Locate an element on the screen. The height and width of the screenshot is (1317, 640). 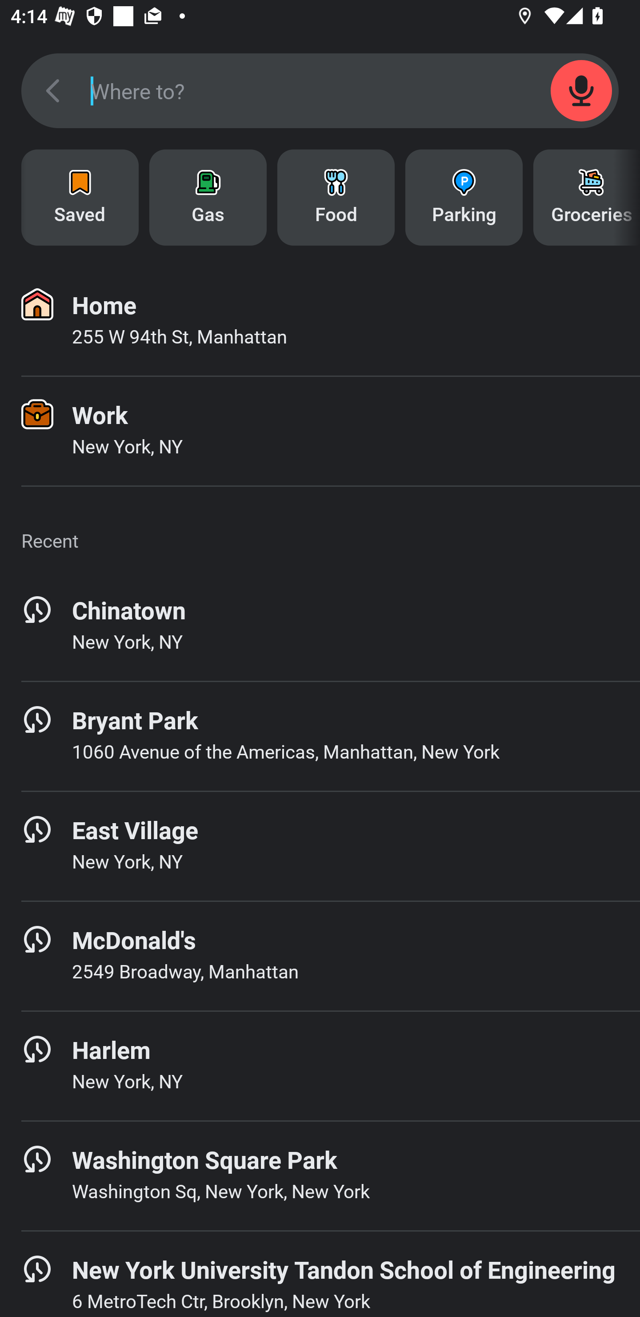
Groceries is located at coordinates (587, 198).